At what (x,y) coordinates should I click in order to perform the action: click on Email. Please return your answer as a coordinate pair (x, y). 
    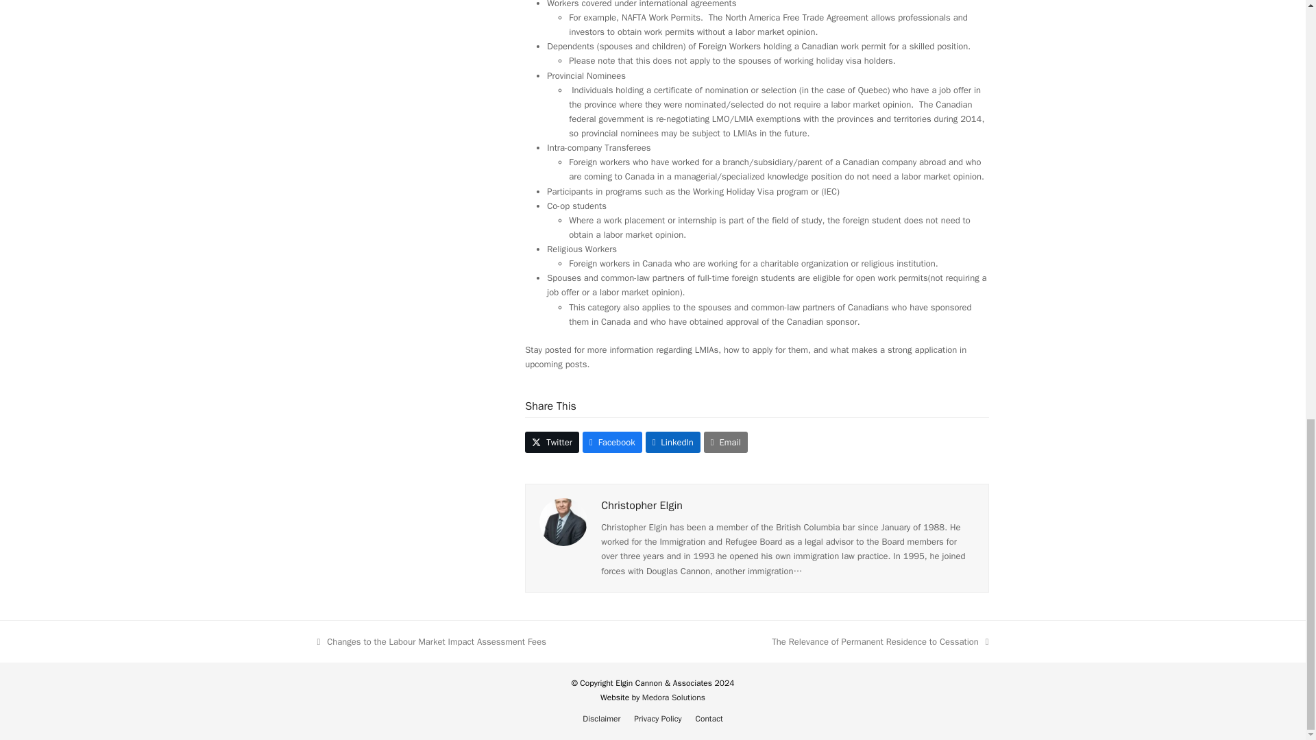
    Looking at the image, I should click on (725, 441).